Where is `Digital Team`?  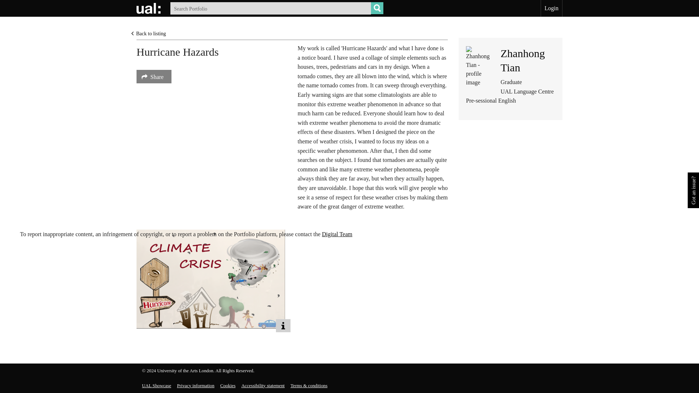 Digital Team is located at coordinates (277, 8).